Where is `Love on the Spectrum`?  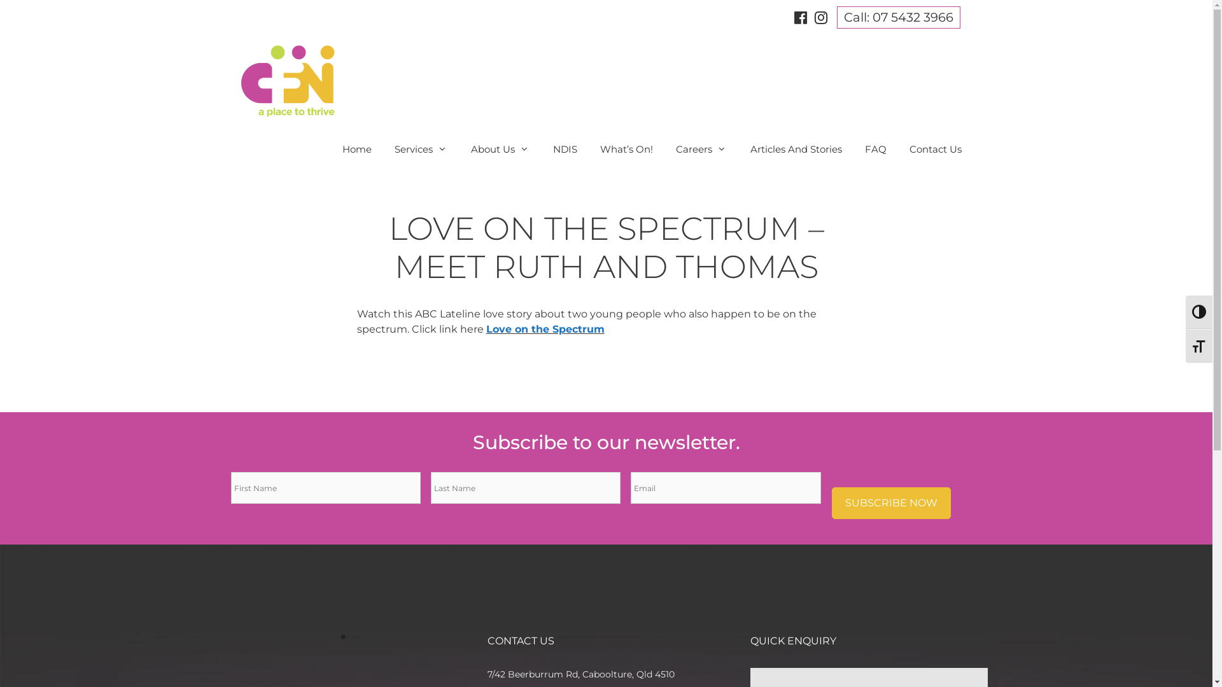 Love on the Spectrum is located at coordinates (545, 330).